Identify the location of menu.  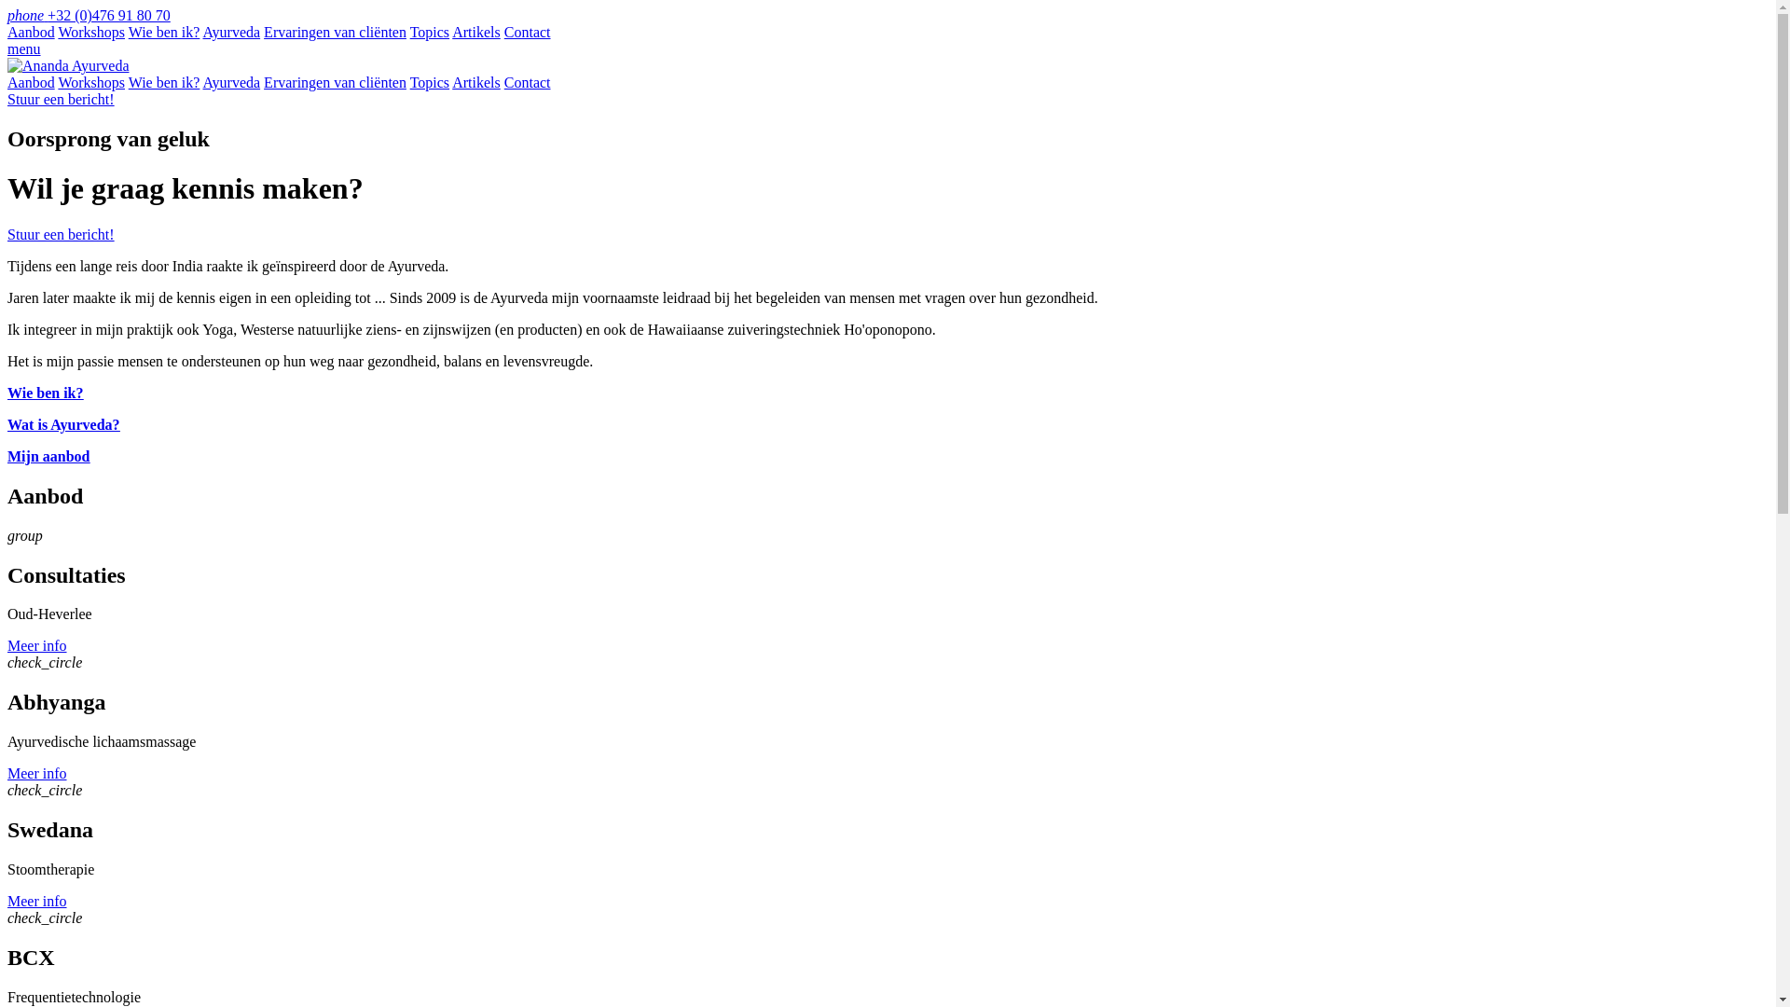
(24, 48).